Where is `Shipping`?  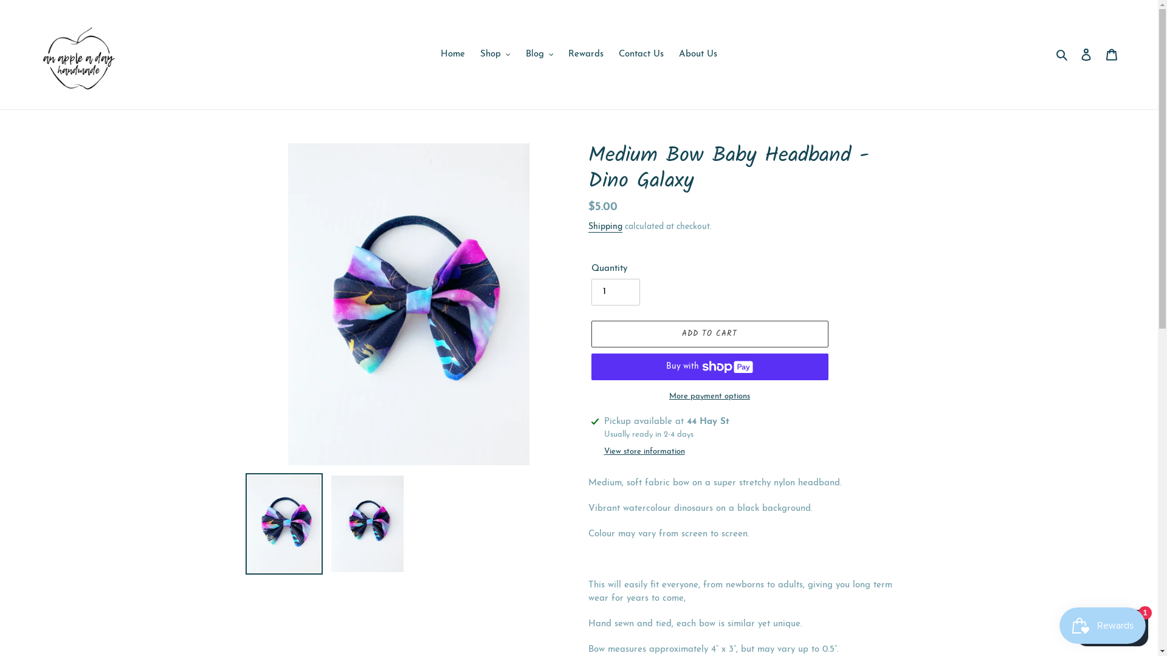
Shipping is located at coordinates (605, 227).